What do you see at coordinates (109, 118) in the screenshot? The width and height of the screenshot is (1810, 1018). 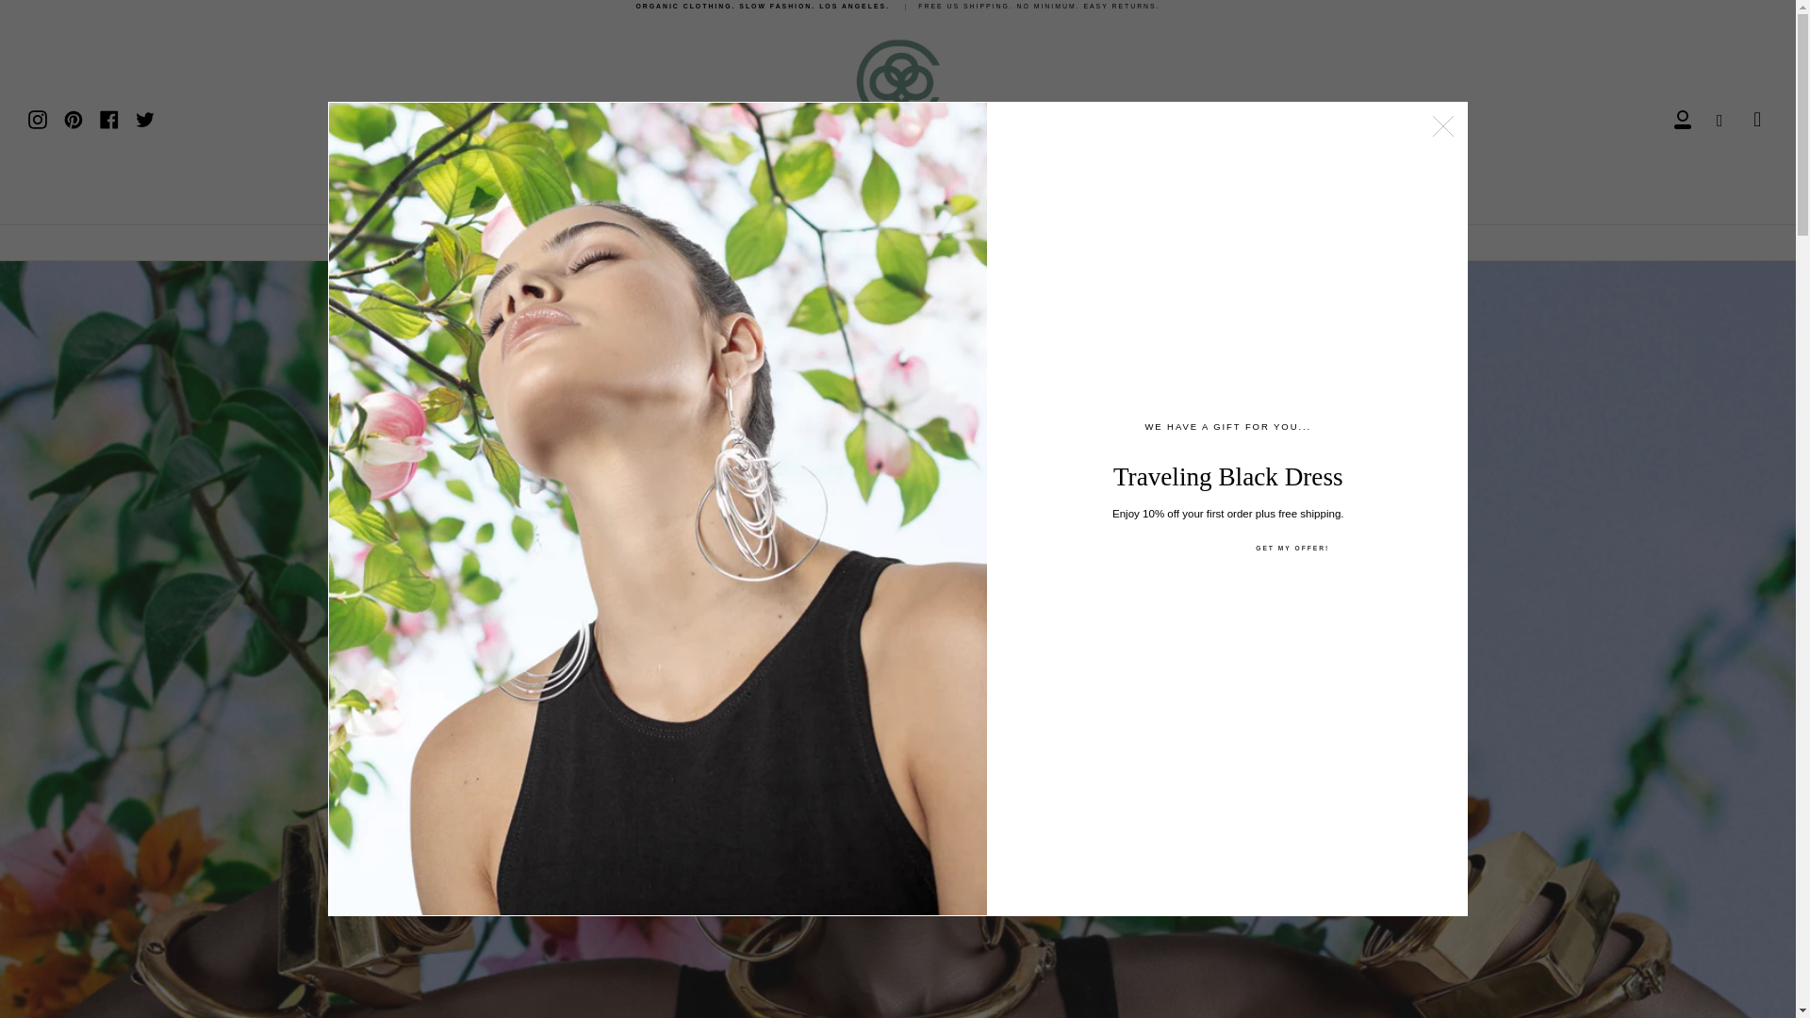 I see `Traveling Black Dress on Facebook` at bounding box center [109, 118].